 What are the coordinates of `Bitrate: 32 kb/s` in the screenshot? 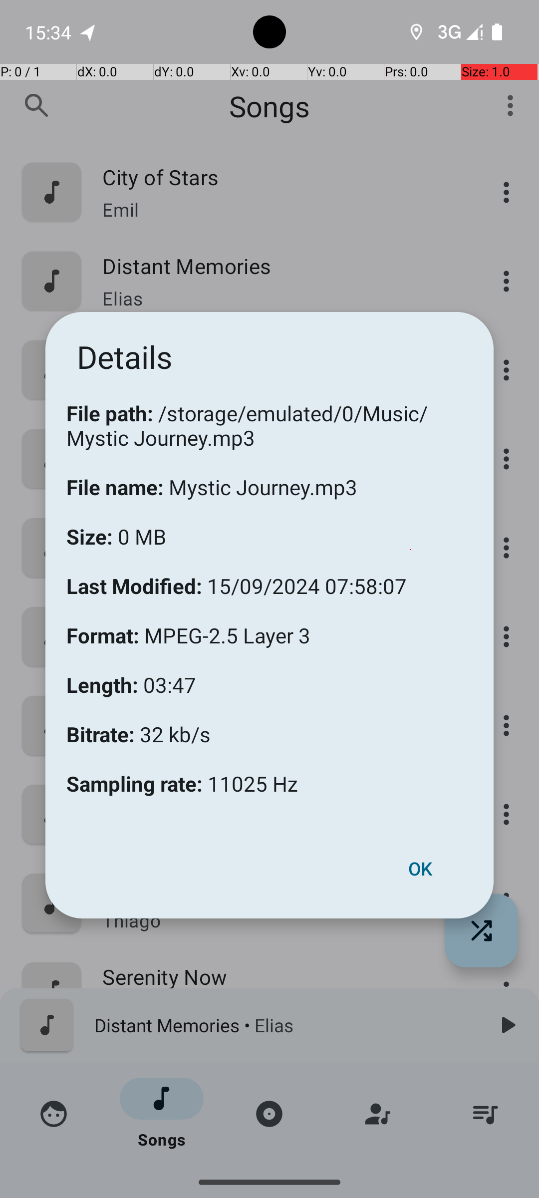 It's located at (139, 724).